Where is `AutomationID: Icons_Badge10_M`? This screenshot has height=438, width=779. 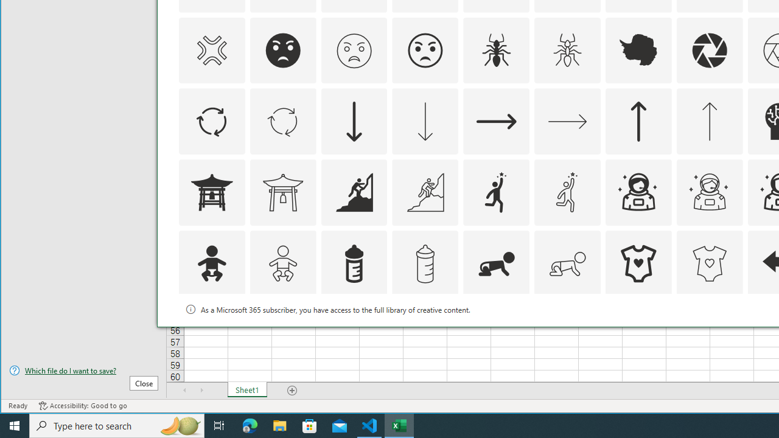
AutomationID: Icons_Badge10_M is located at coordinates (212, 335).